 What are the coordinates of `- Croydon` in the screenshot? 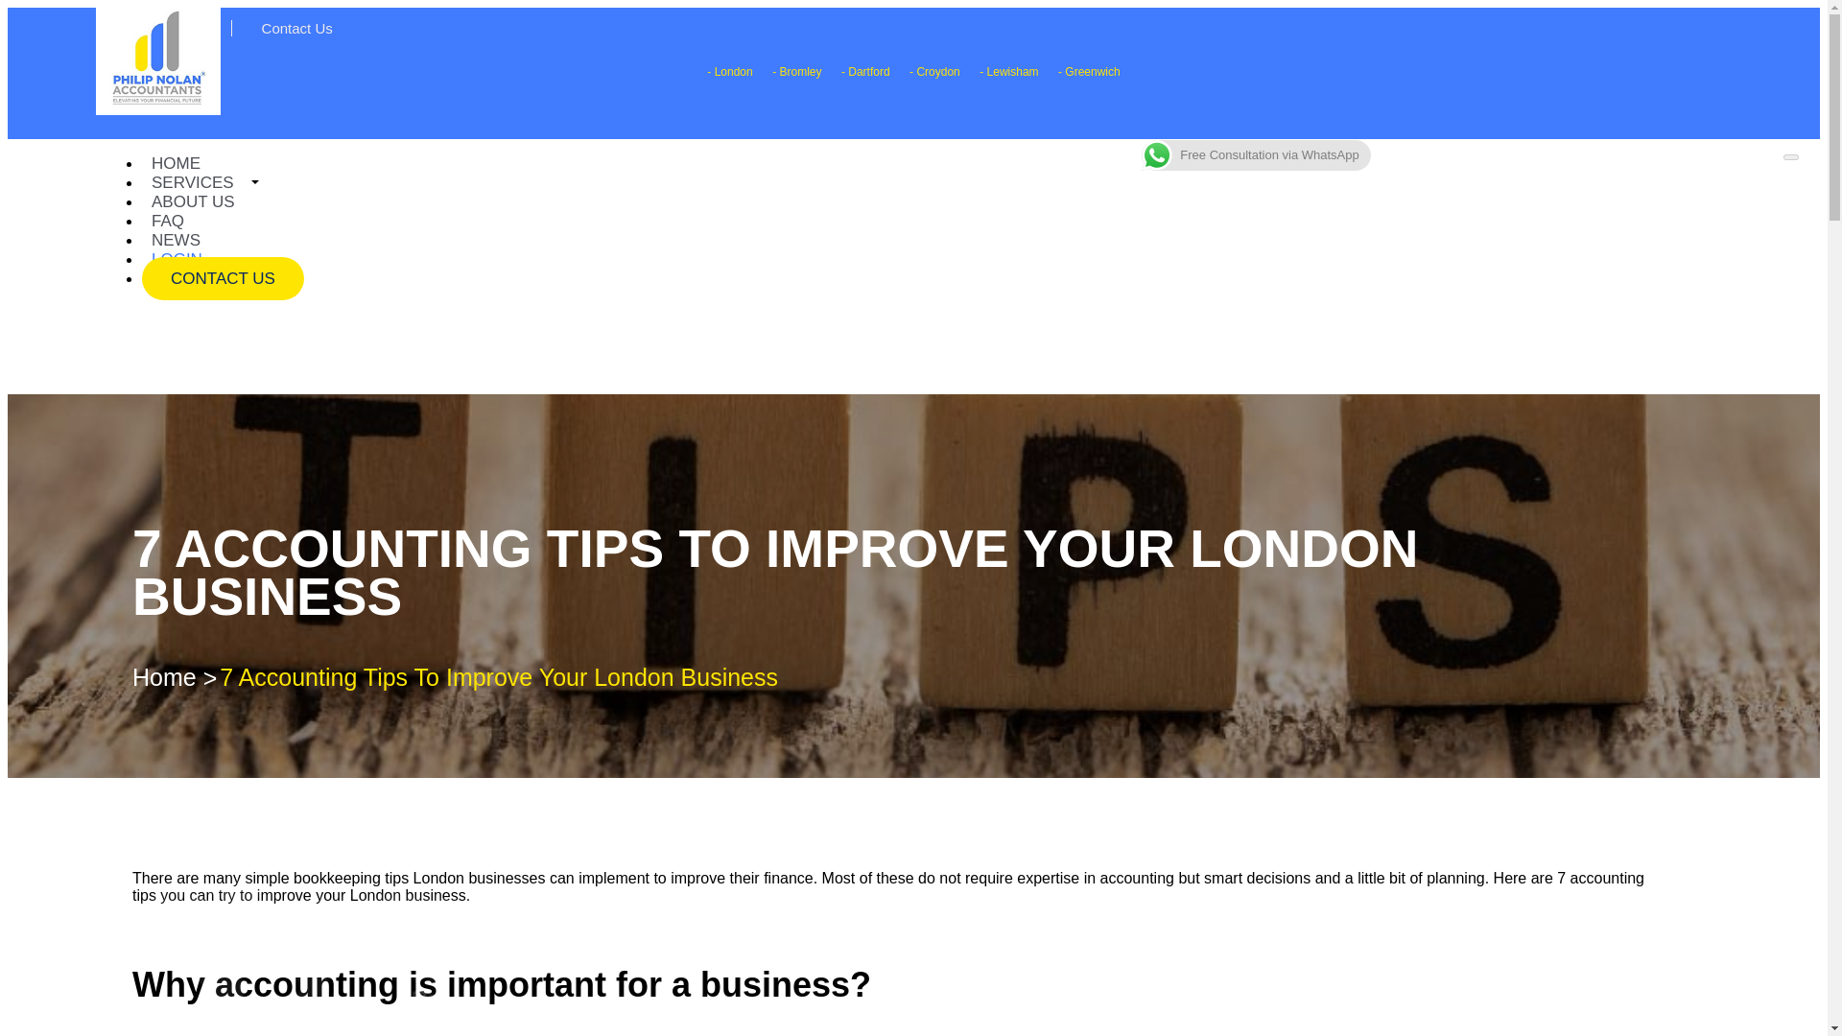 It's located at (934, 72).